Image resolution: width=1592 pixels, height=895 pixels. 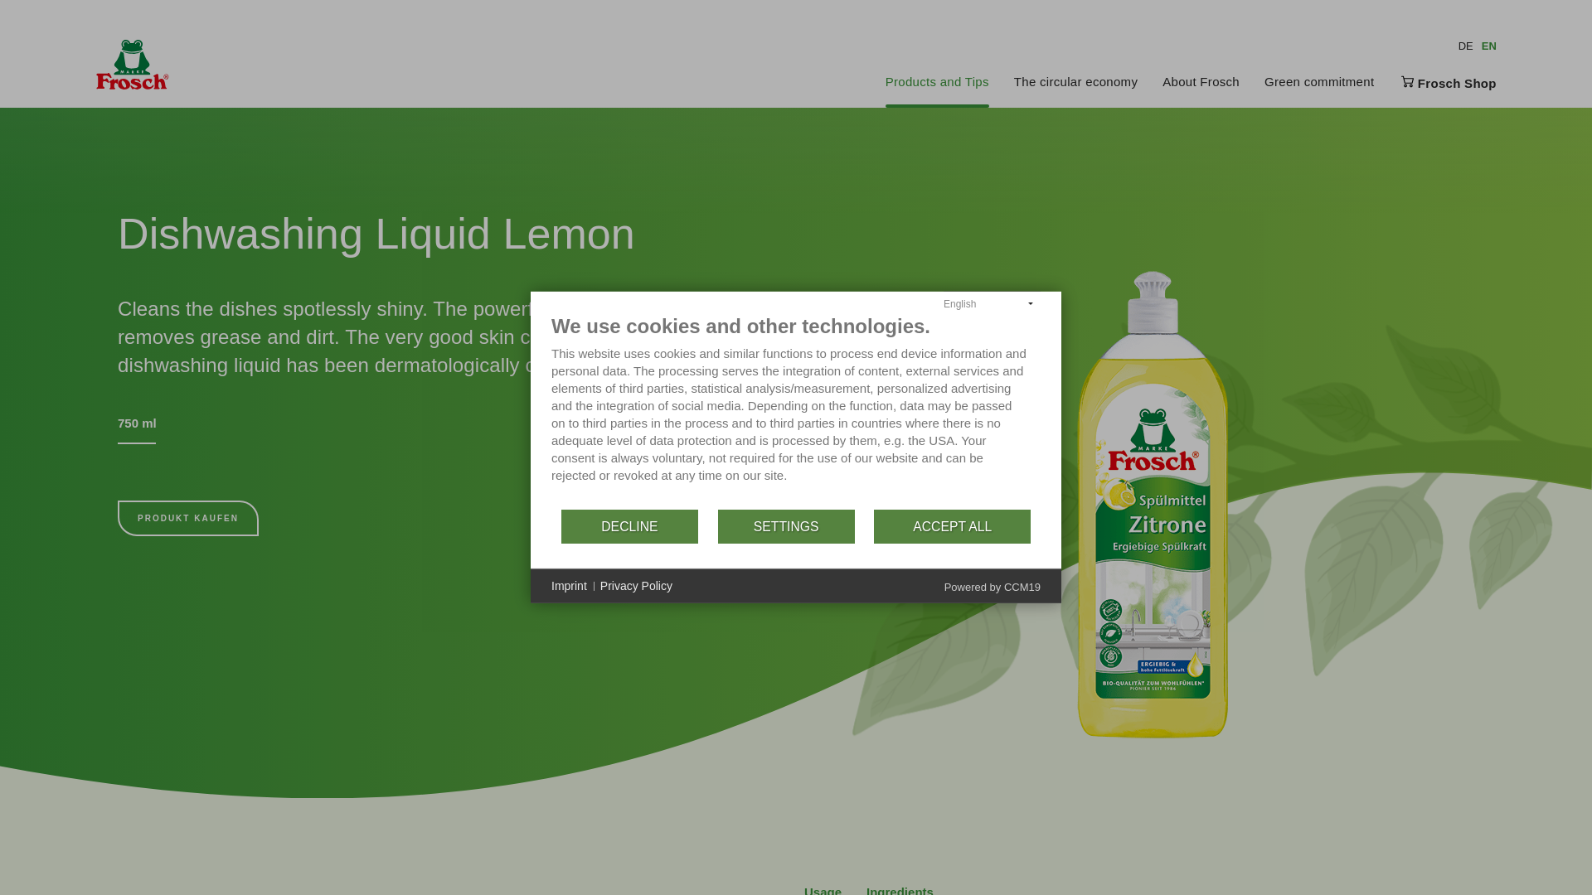 What do you see at coordinates (1466, 45) in the screenshot?
I see `DE` at bounding box center [1466, 45].